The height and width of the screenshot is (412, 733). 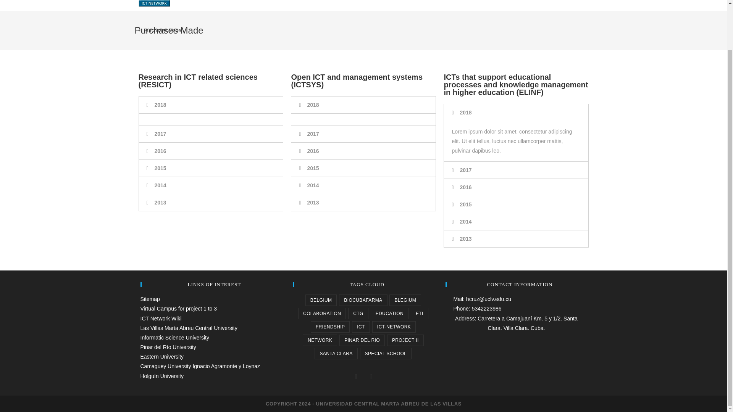 I want to click on 2015, so click(x=160, y=168).